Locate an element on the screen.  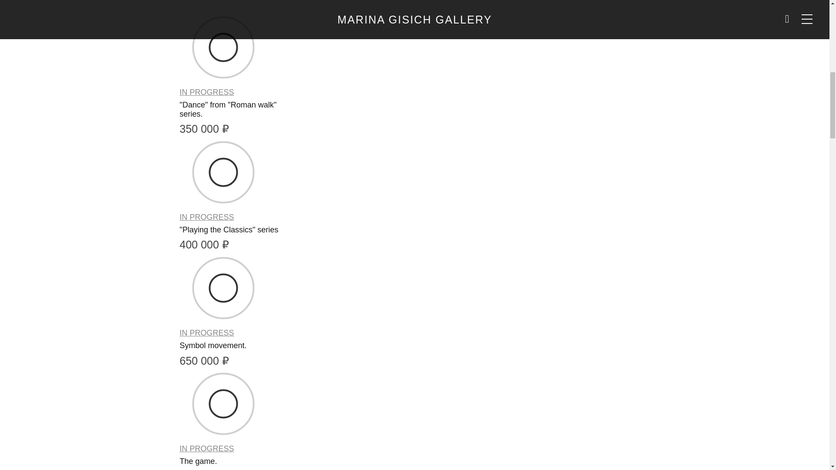
IN PROGRESS is located at coordinates (206, 92).